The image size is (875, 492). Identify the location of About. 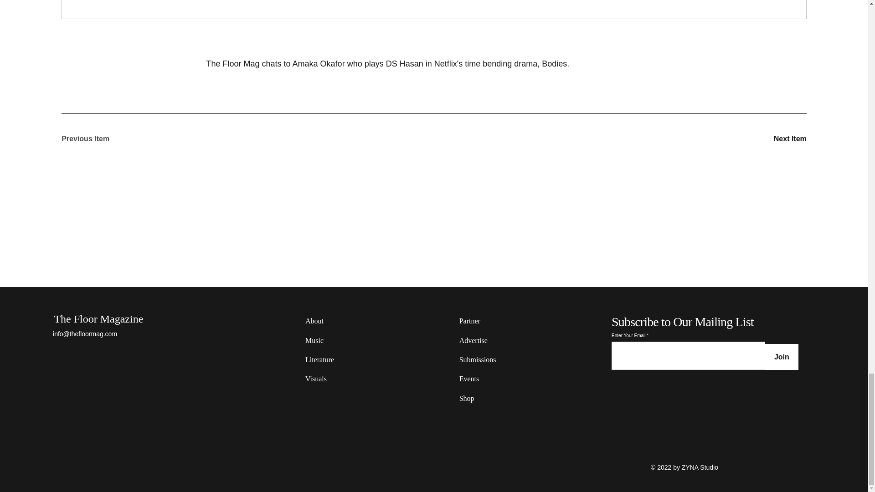
(333, 321).